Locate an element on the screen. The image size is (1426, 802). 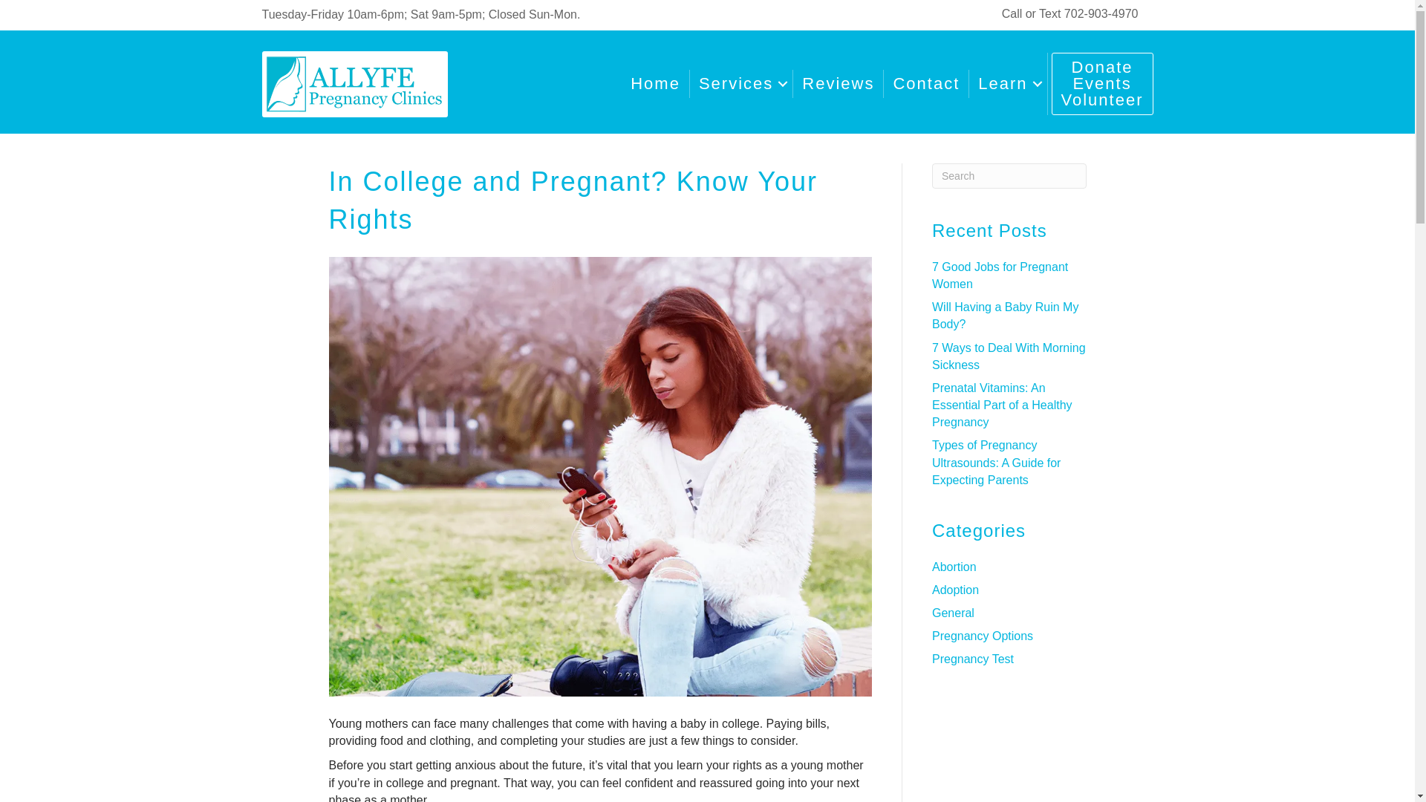
Services is located at coordinates (838, 76).